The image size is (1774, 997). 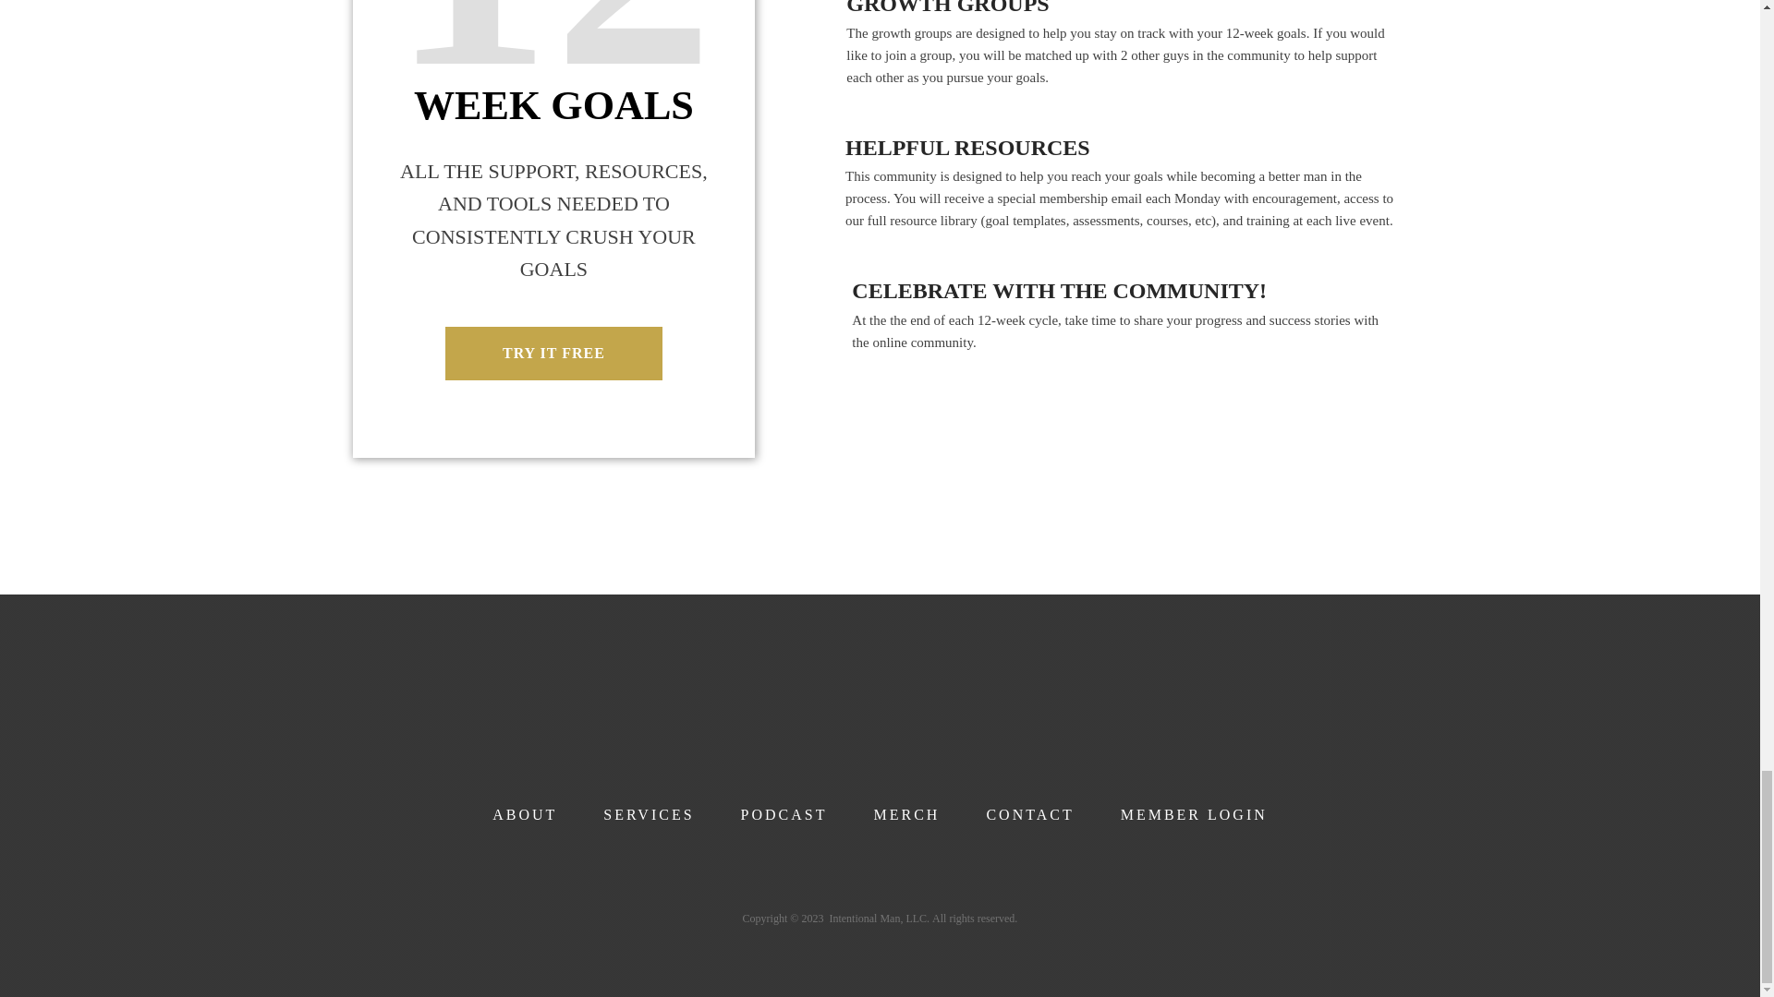 I want to click on ABOUT, so click(x=525, y=815).